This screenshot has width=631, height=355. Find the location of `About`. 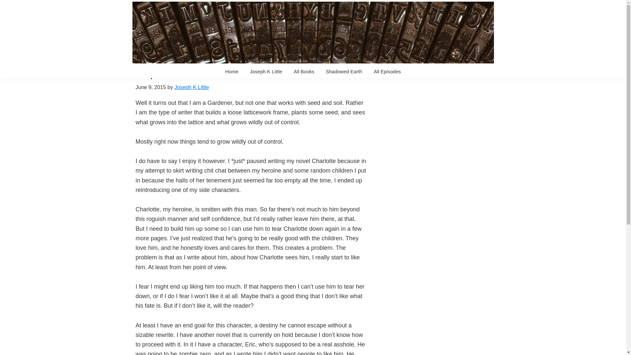

About is located at coordinates (266, 71).